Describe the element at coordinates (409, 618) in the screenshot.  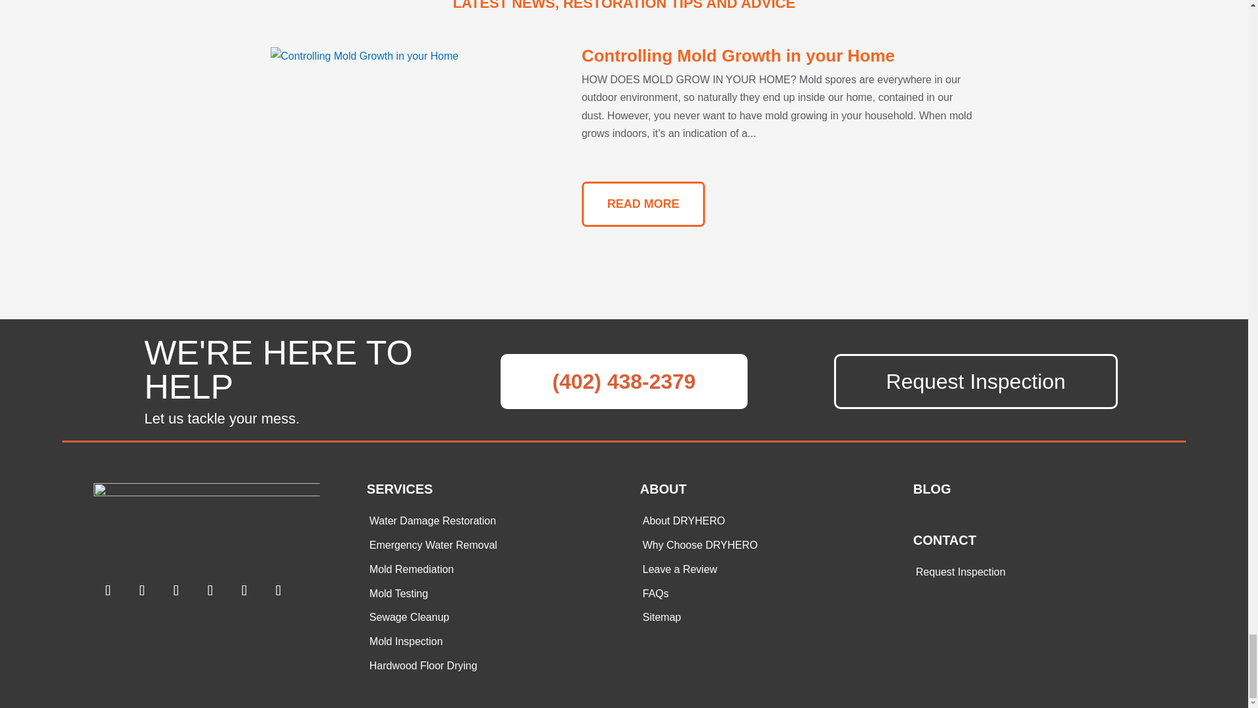
I see `Sewage Cleanup` at that location.